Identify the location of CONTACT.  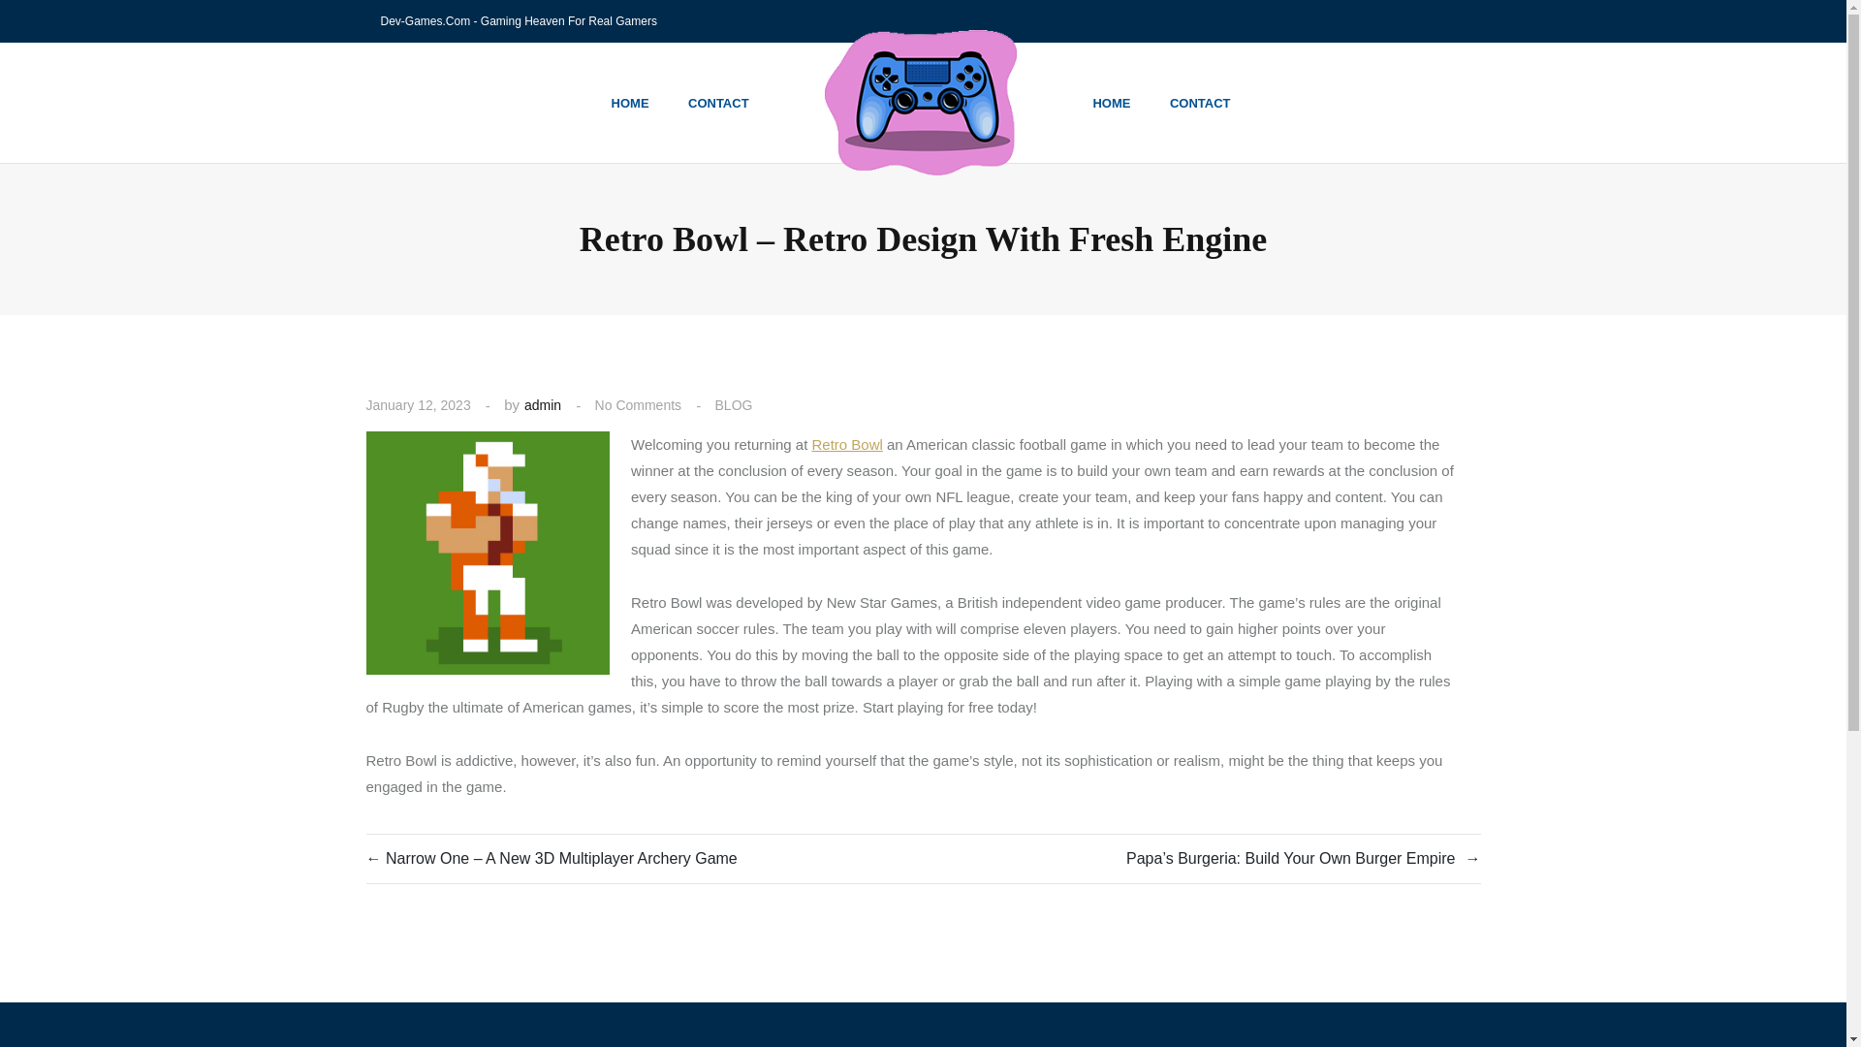
(1200, 103).